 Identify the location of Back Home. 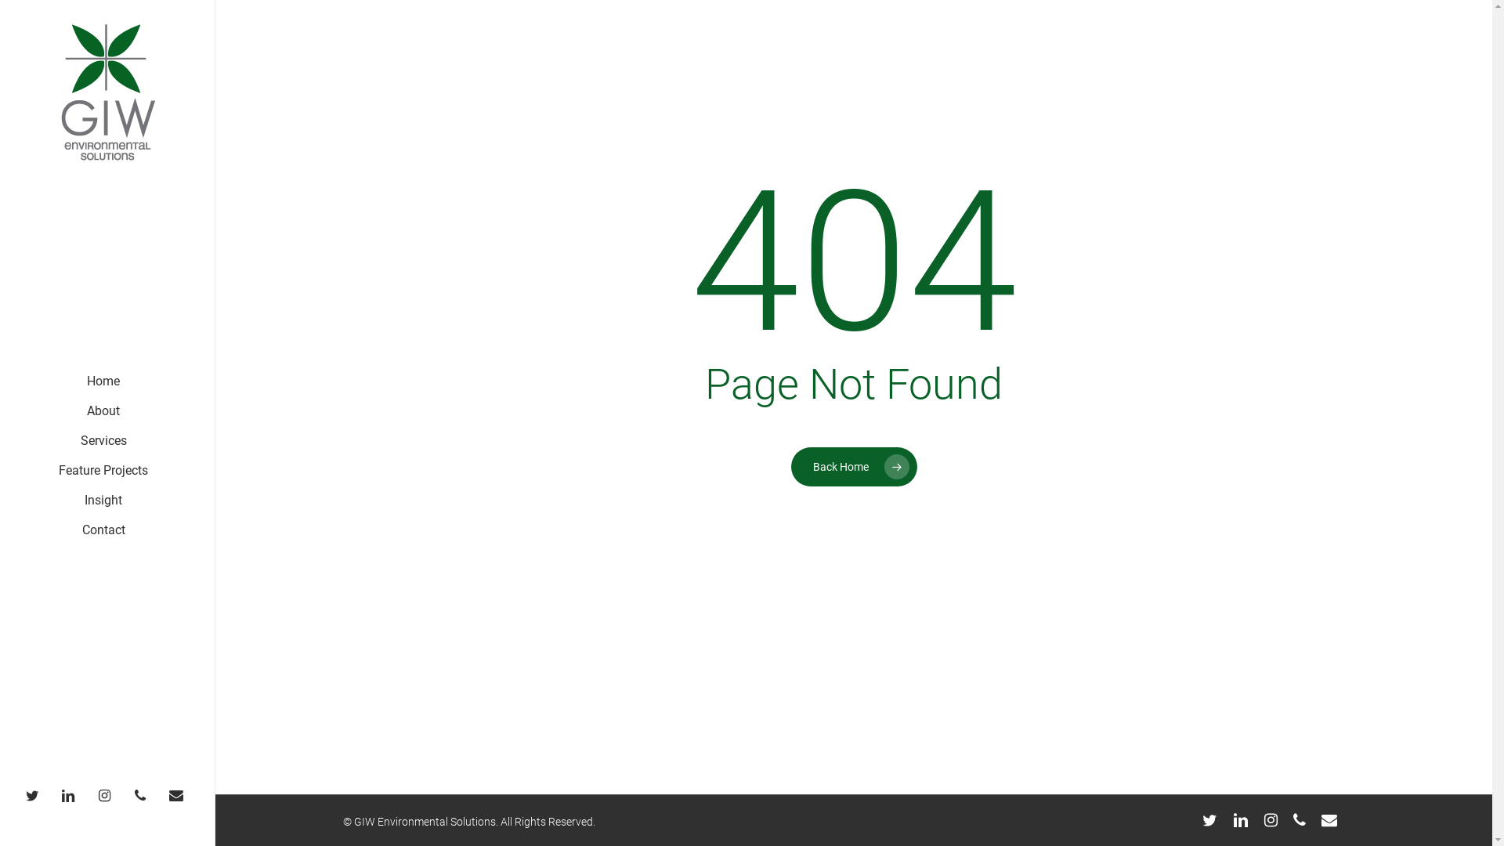
(854, 466).